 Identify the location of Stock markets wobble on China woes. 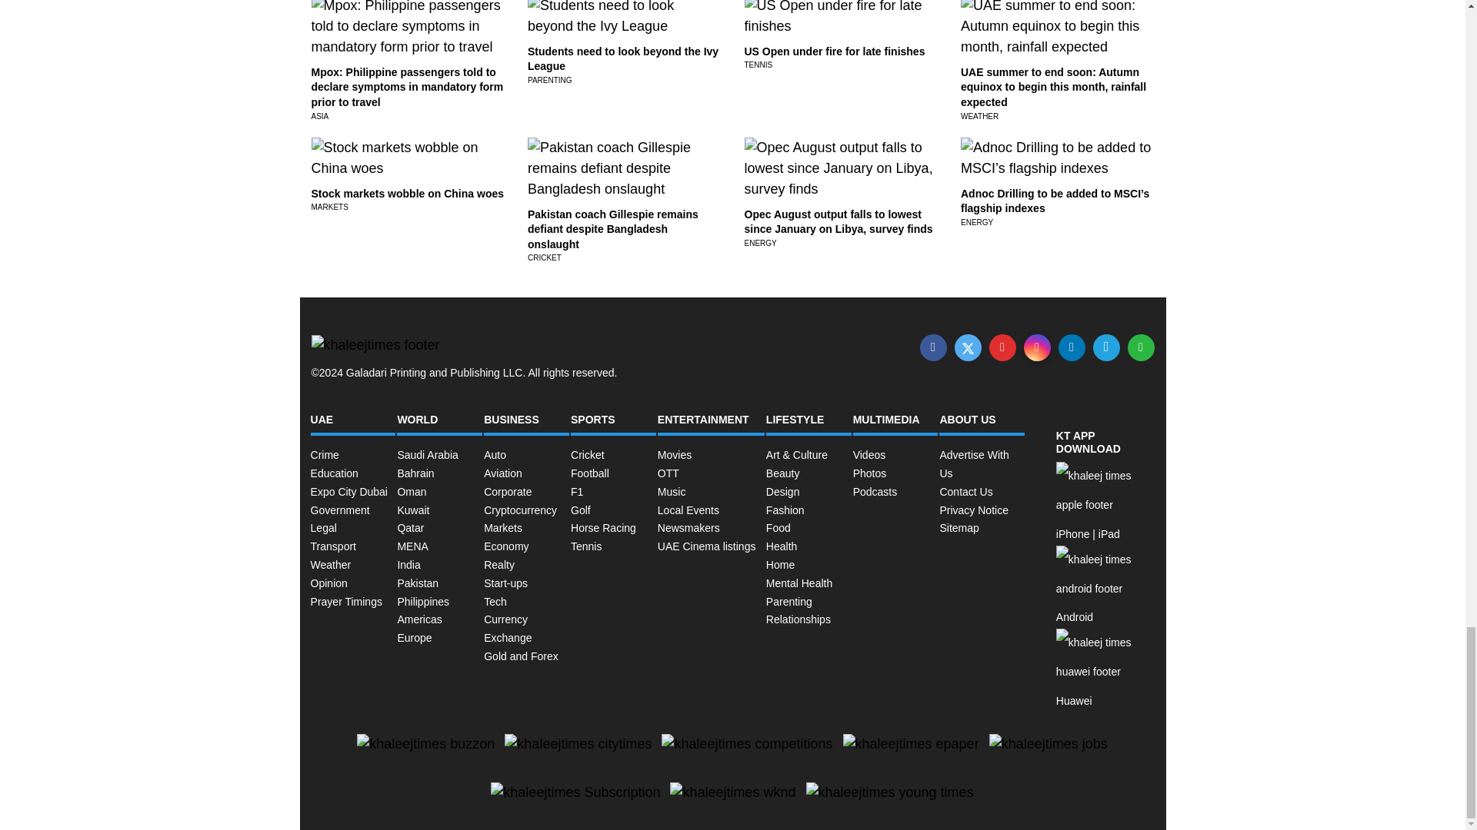
(406, 194).